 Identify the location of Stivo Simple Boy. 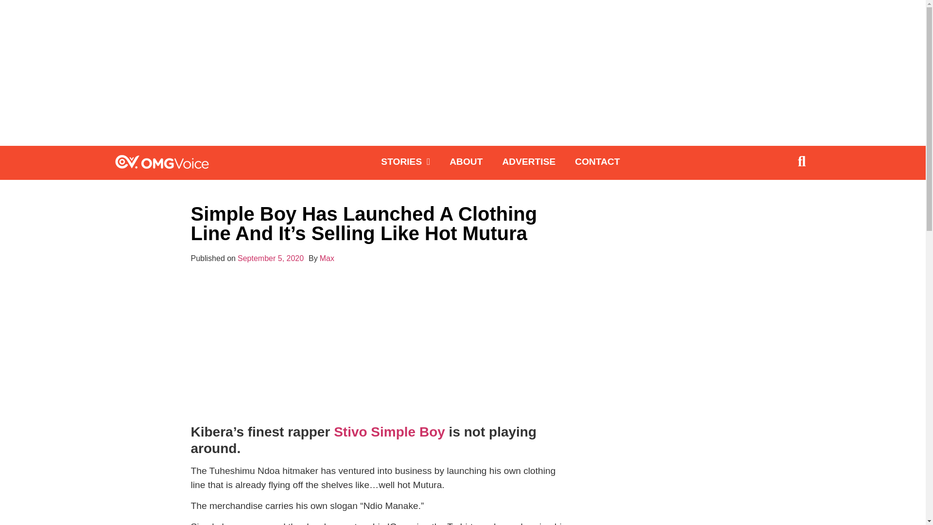
(389, 432).